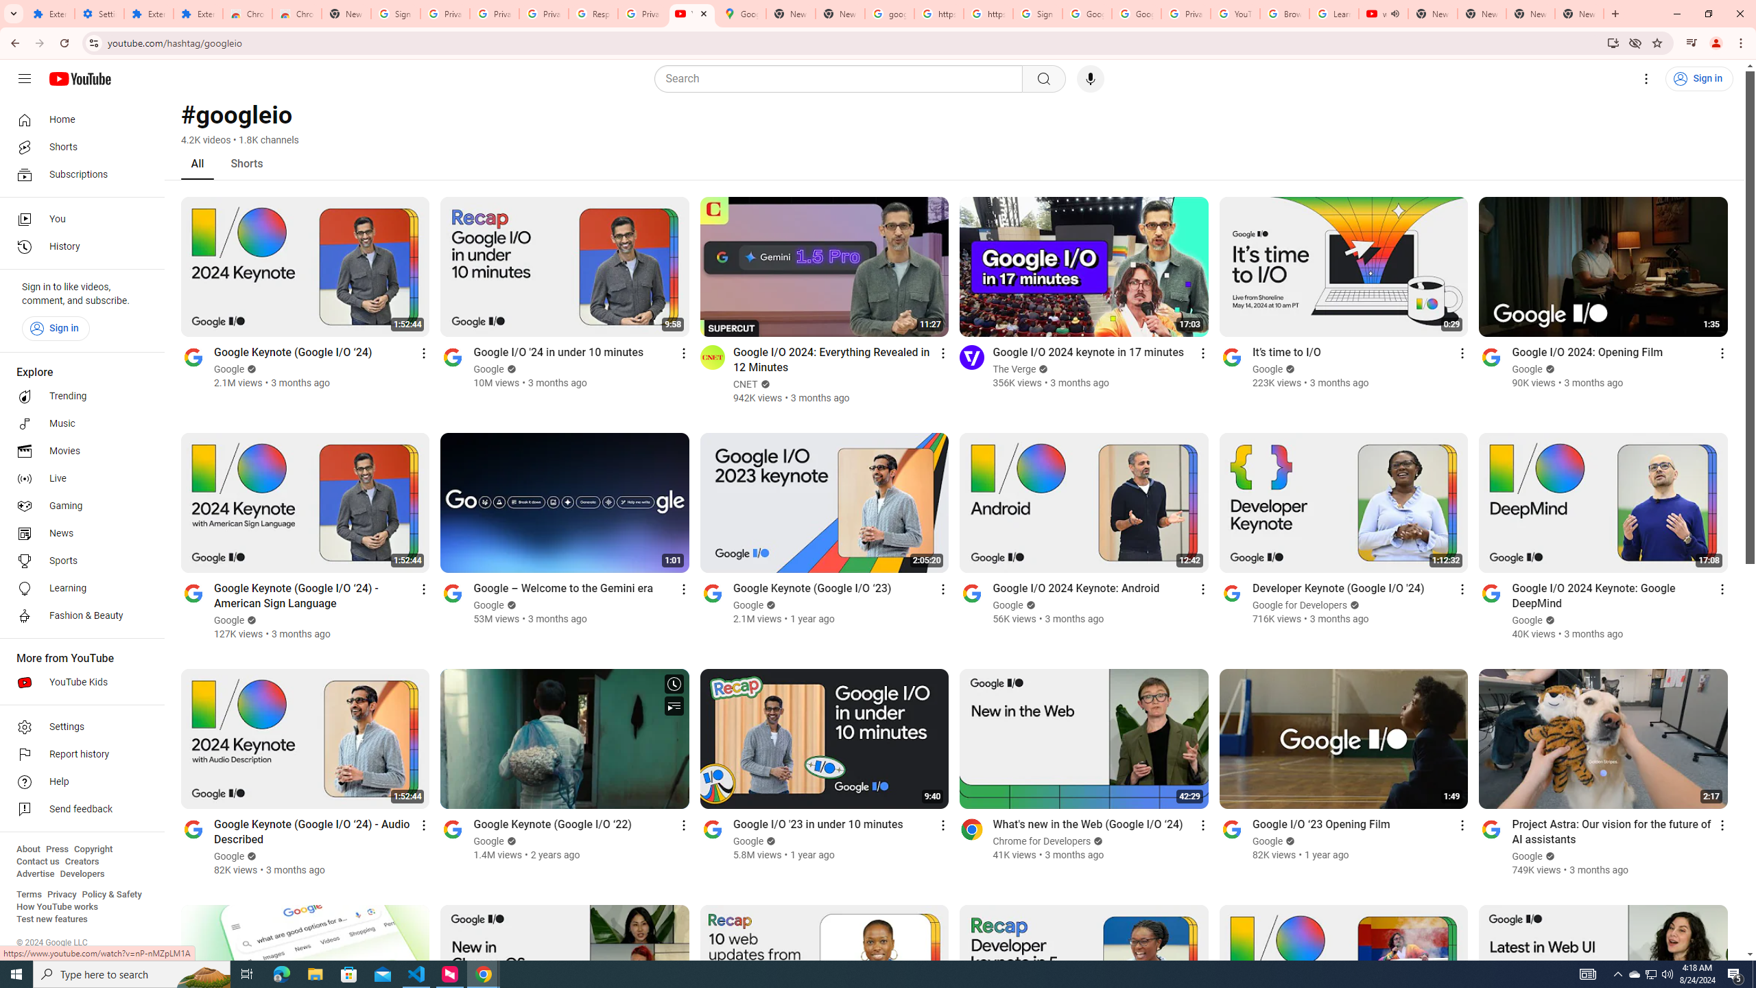 The height and width of the screenshot is (988, 1756). I want to click on News, so click(78, 533).